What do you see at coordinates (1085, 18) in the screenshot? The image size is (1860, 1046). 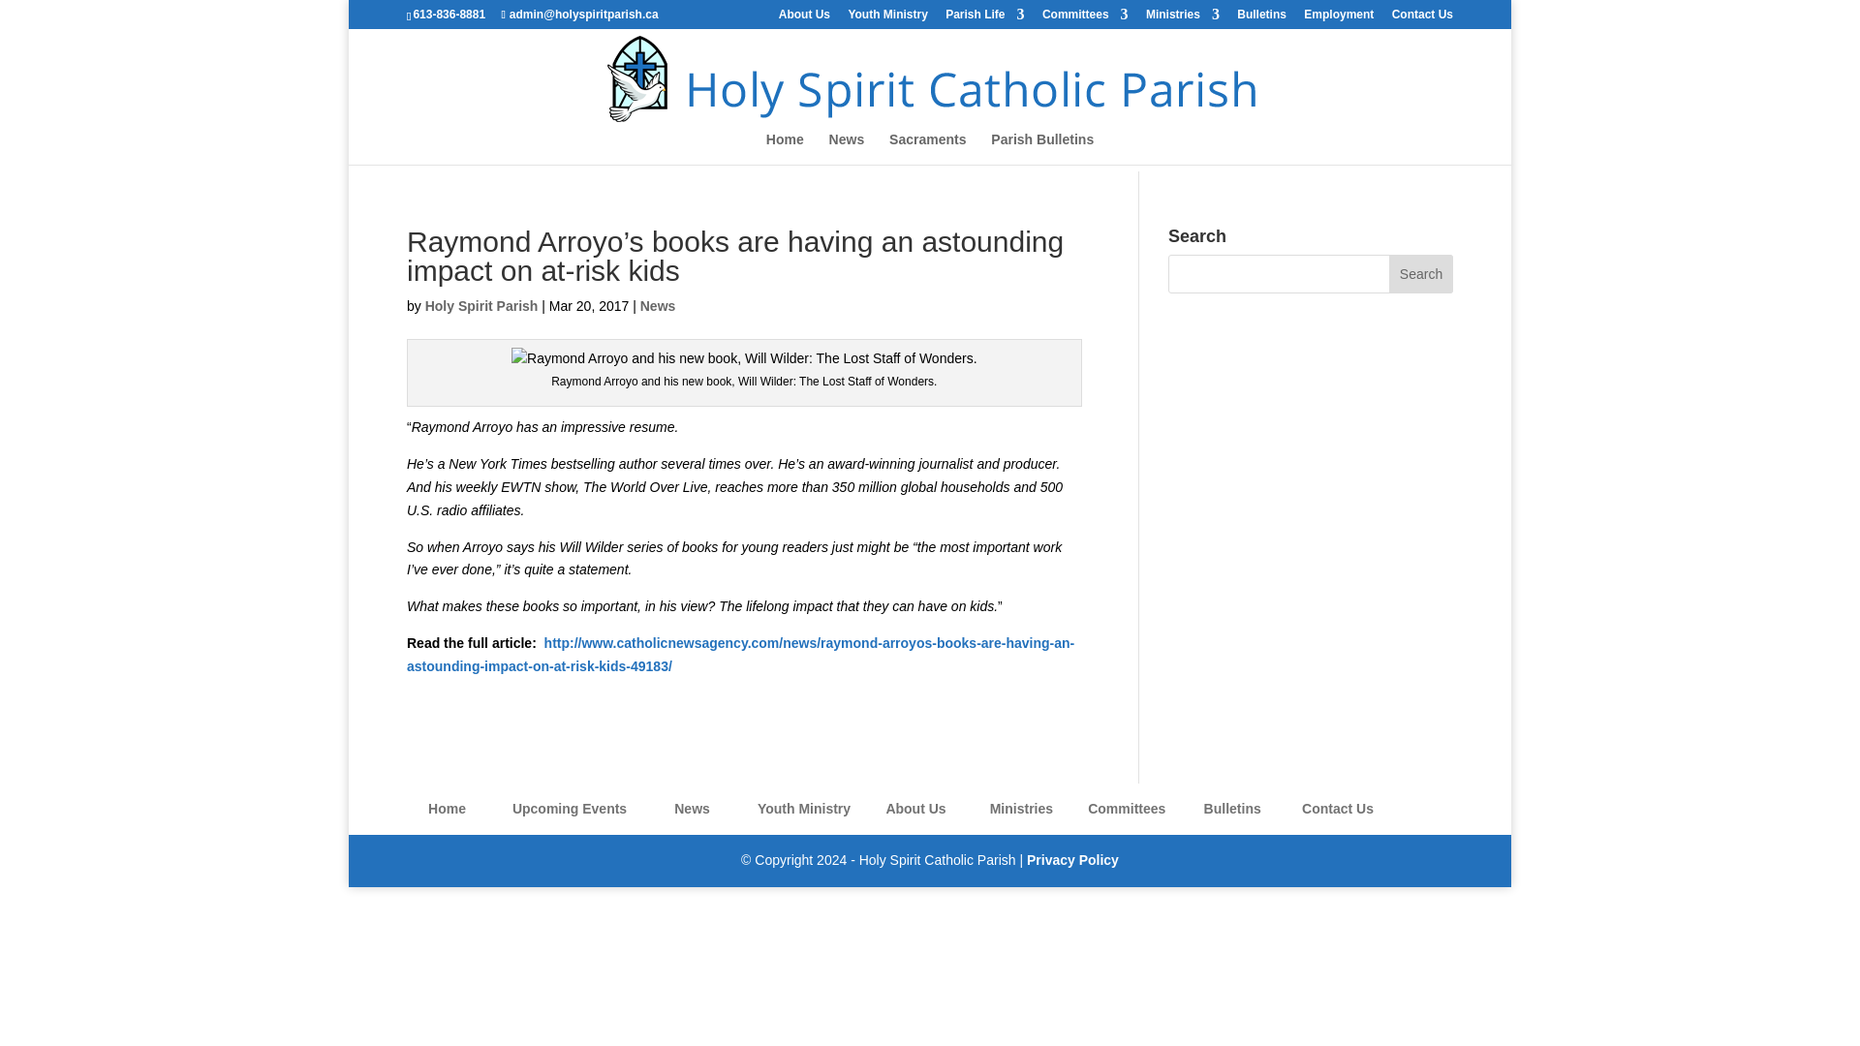 I see `Committees` at bounding box center [1085, 18].